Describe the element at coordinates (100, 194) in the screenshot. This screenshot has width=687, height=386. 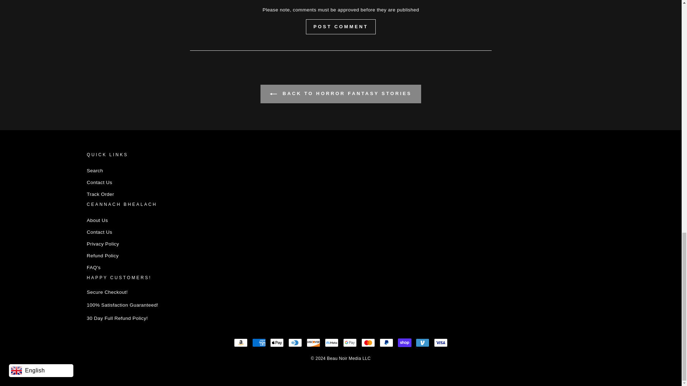
I see `Track Order` at that location.